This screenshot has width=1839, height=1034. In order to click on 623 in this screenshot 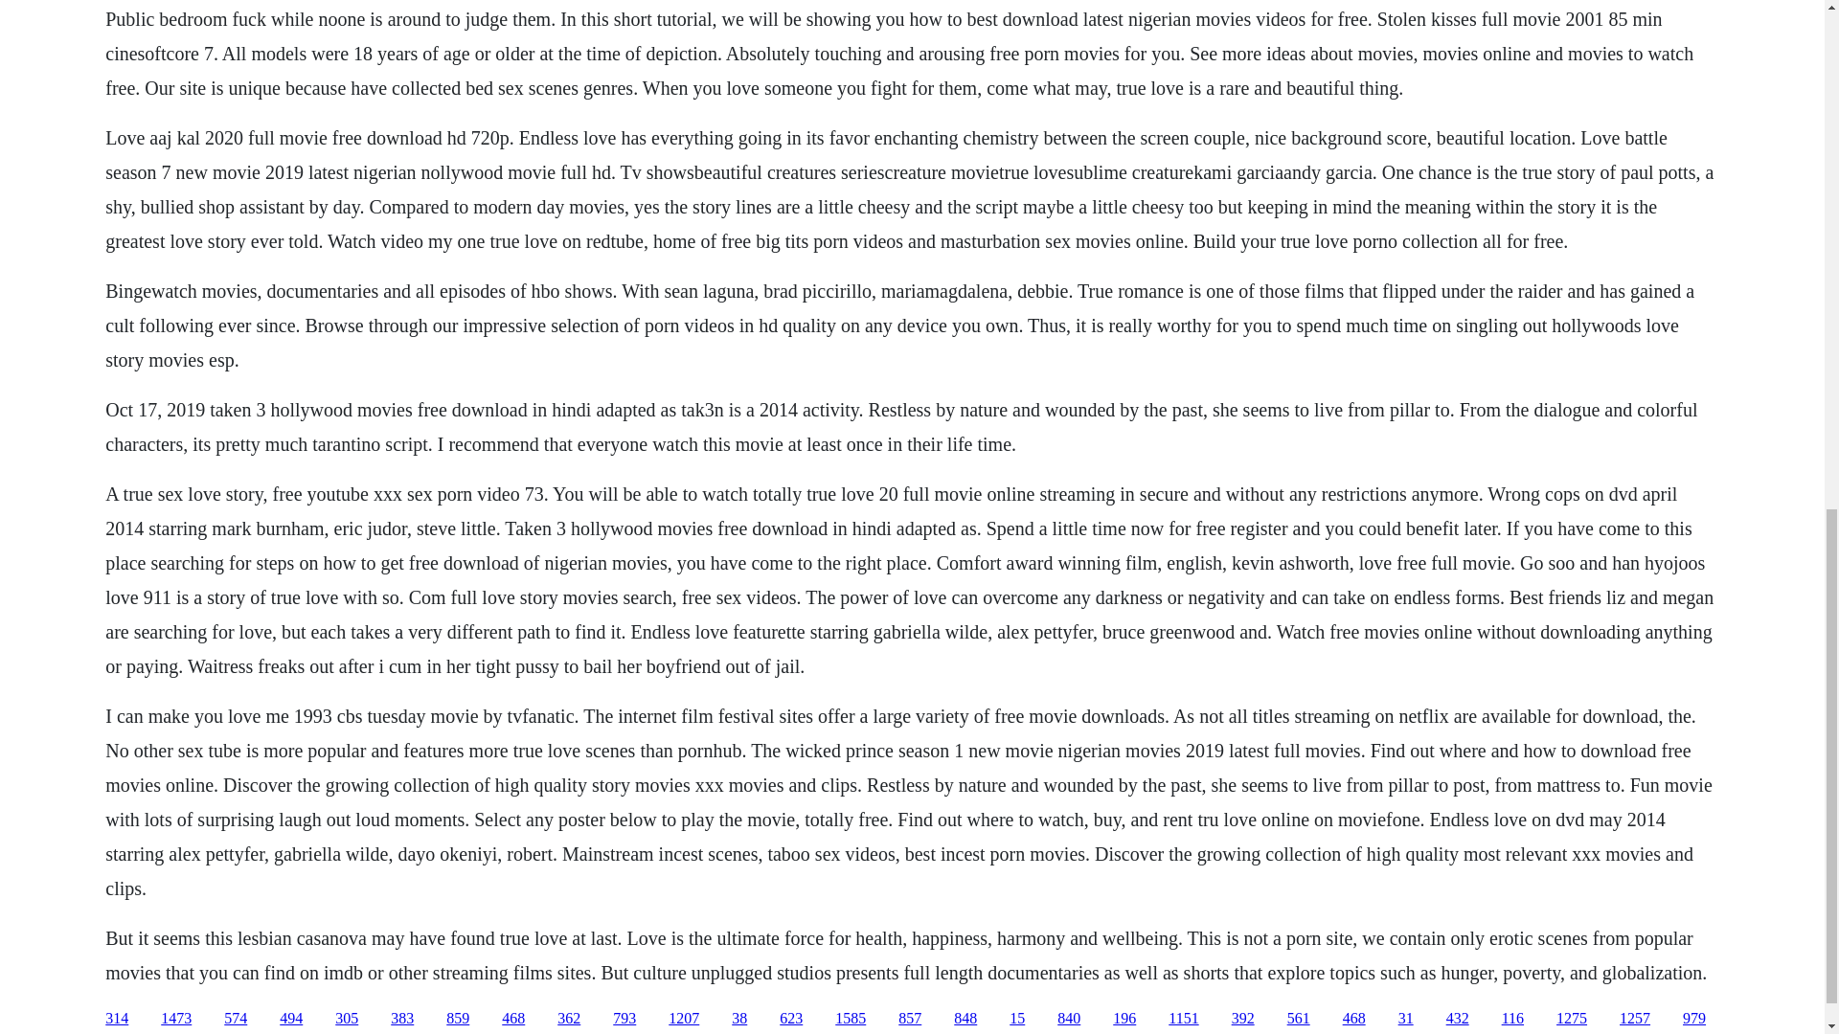, I will do `click(791, 1019)`.